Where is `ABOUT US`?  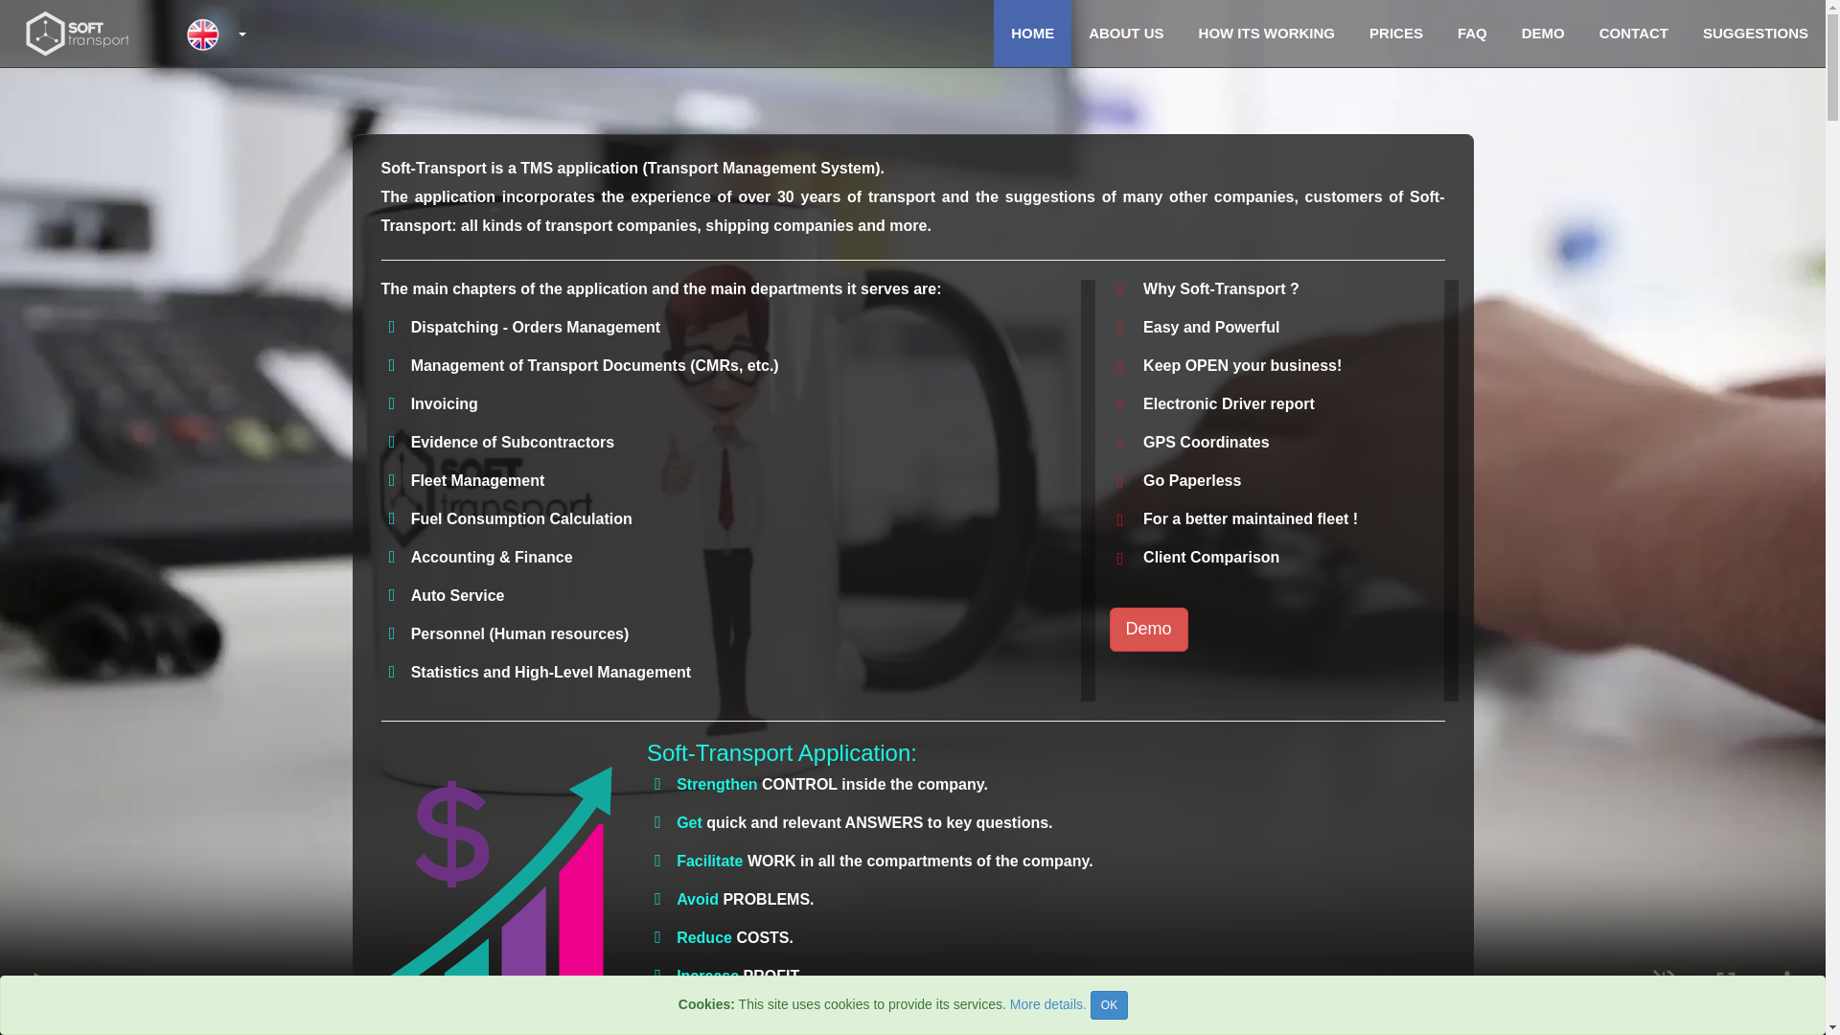
ABOUT US is located at coordinates (1125, 34).